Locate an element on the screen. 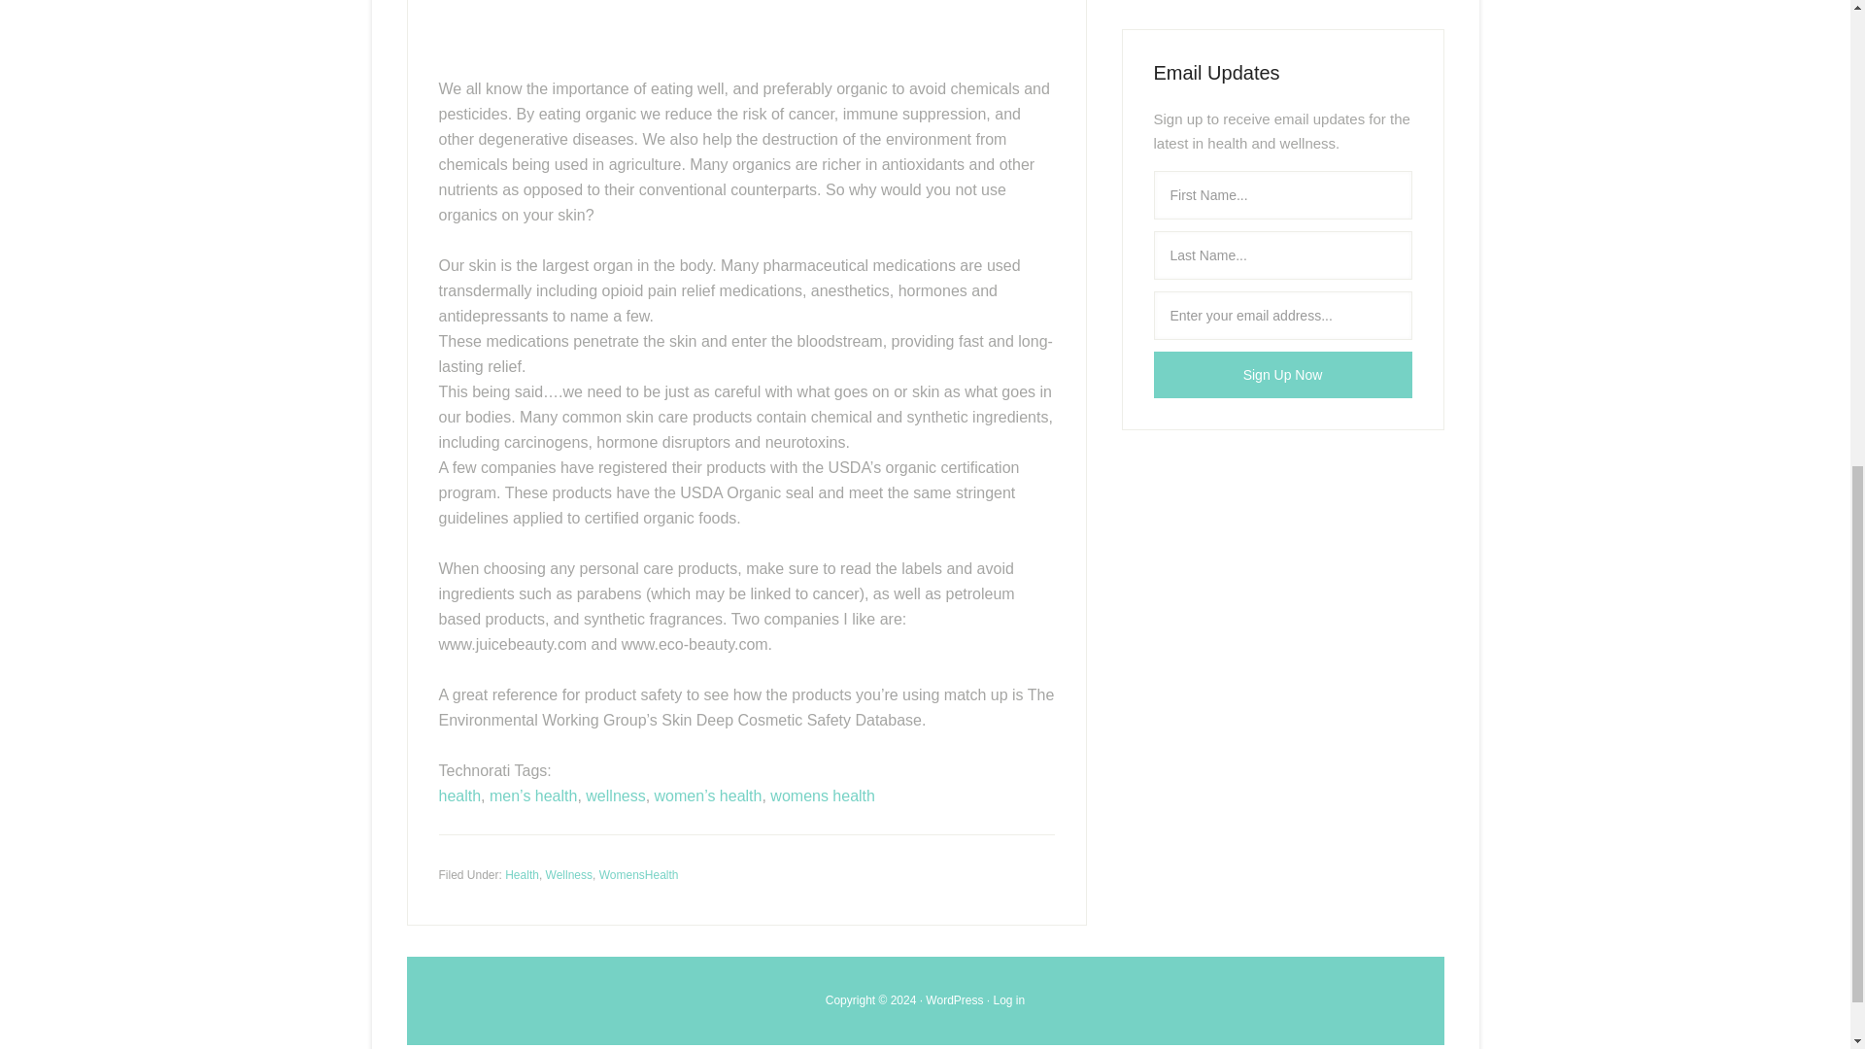  WordPress is located at coordinates (954, 998).